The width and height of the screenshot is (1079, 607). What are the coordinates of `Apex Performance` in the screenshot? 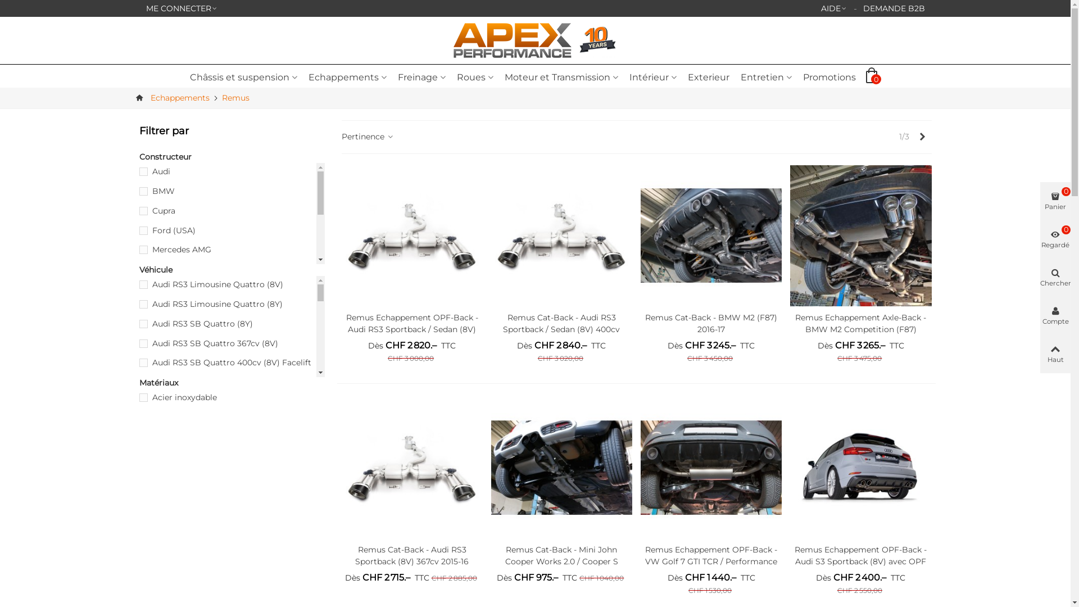 It's located at (515, 40).